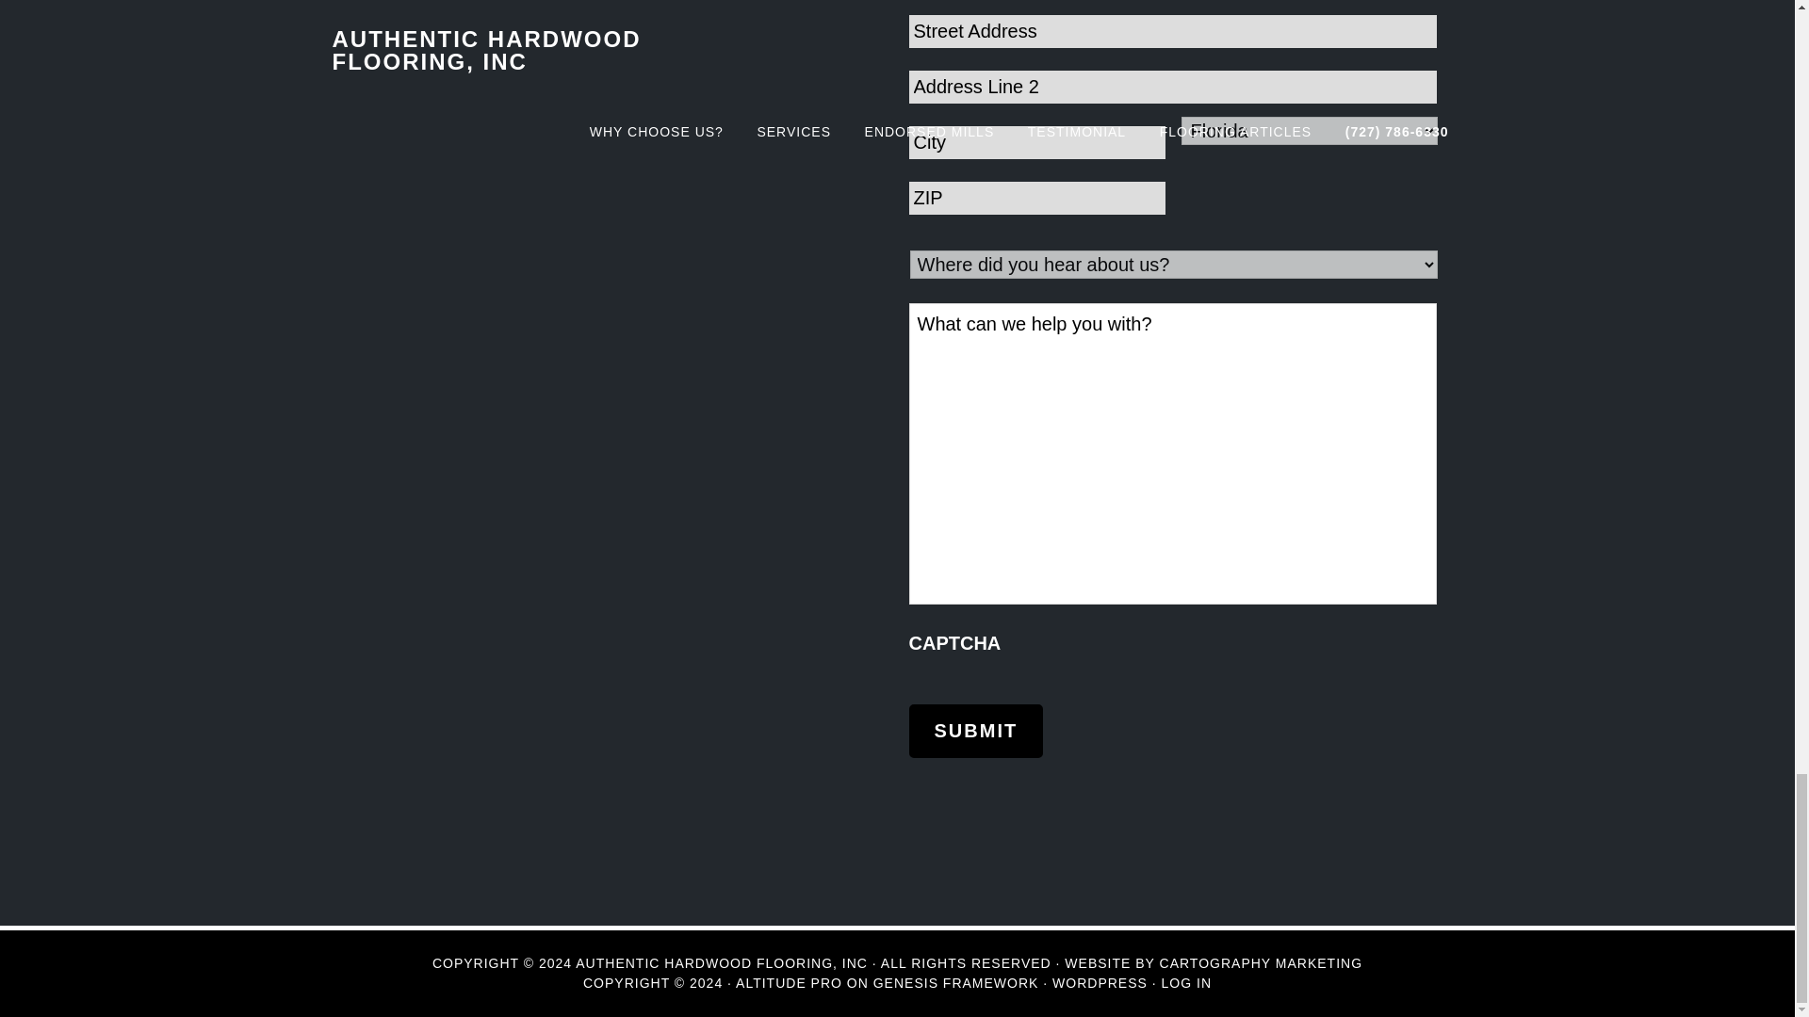 The height and width of the screenshot is (1017, 1809). What do you see at coordinates (975, 731) in the screenshot?
I see `Submit` at bounding box center [975, 731].